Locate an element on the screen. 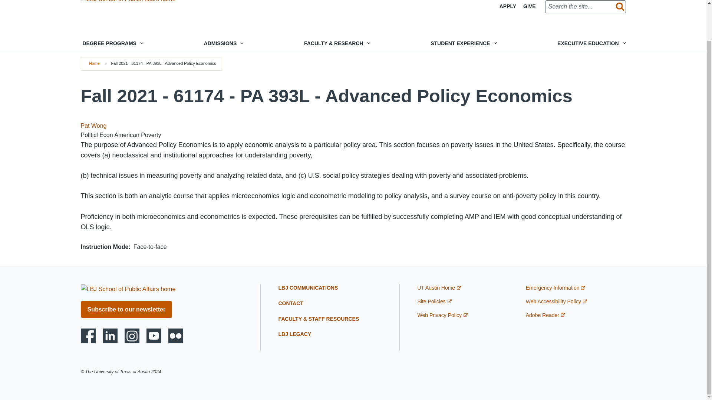  Enter the terms you wish to search for. is located at coordinates (585, 7).